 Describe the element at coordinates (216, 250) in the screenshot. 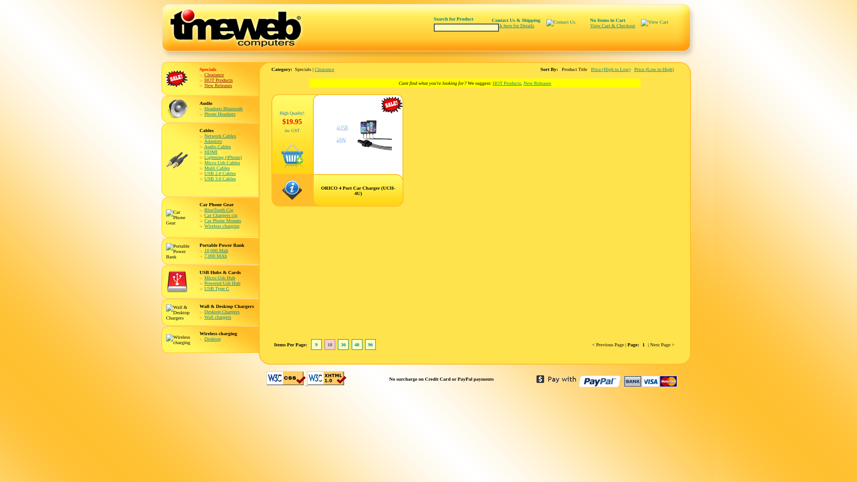

I see `10,000 Mah` at that location.